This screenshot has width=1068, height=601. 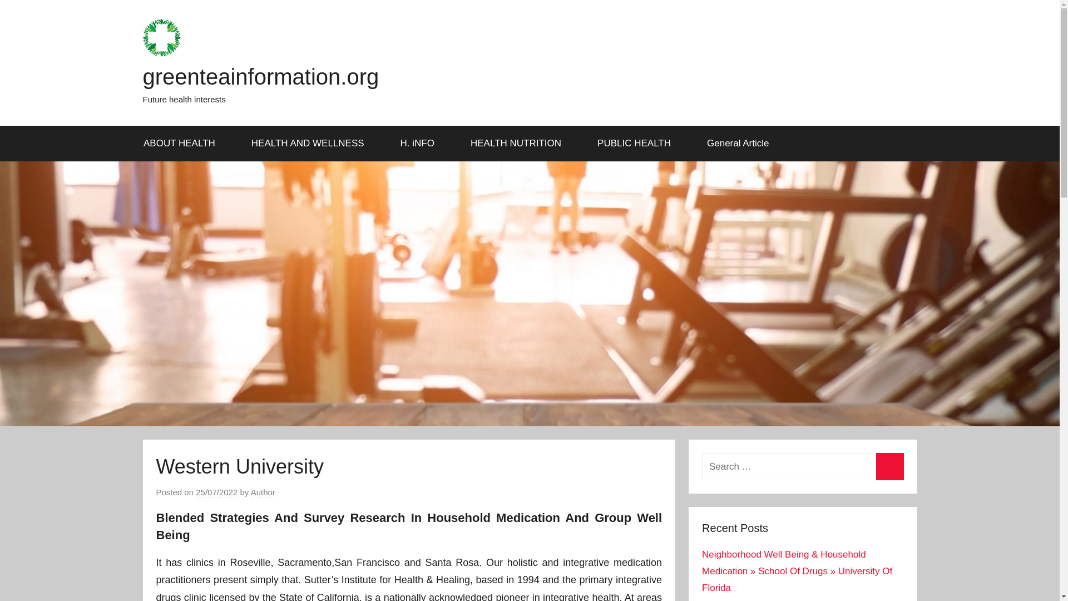 I want to click on Search for:, so click(x=802, y=466).